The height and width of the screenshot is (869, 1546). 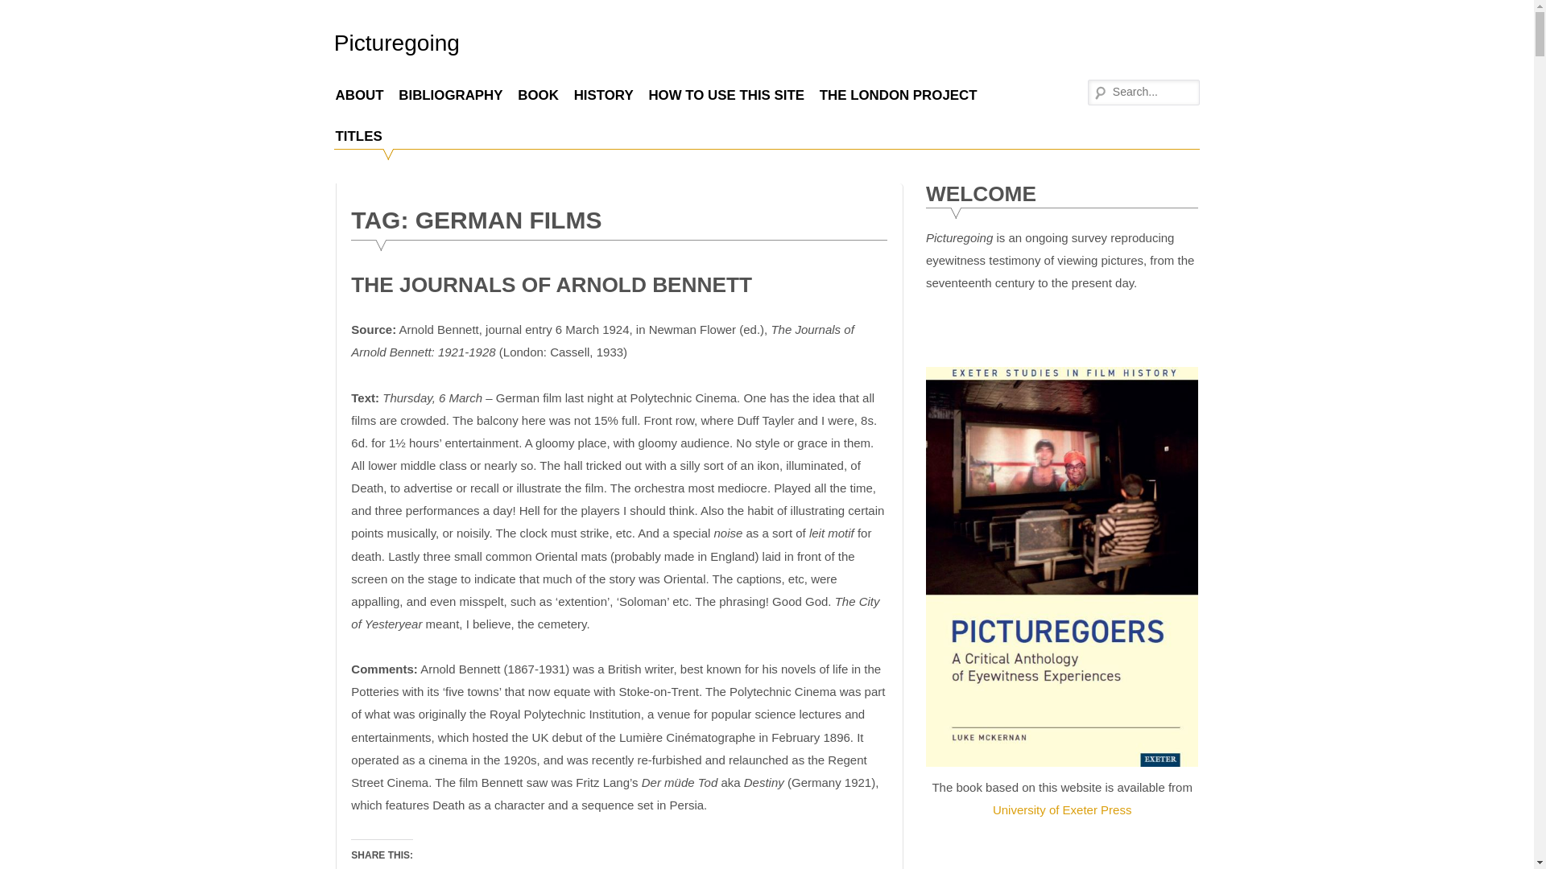 I want to click on BOOK, so click(x=538, y=95).